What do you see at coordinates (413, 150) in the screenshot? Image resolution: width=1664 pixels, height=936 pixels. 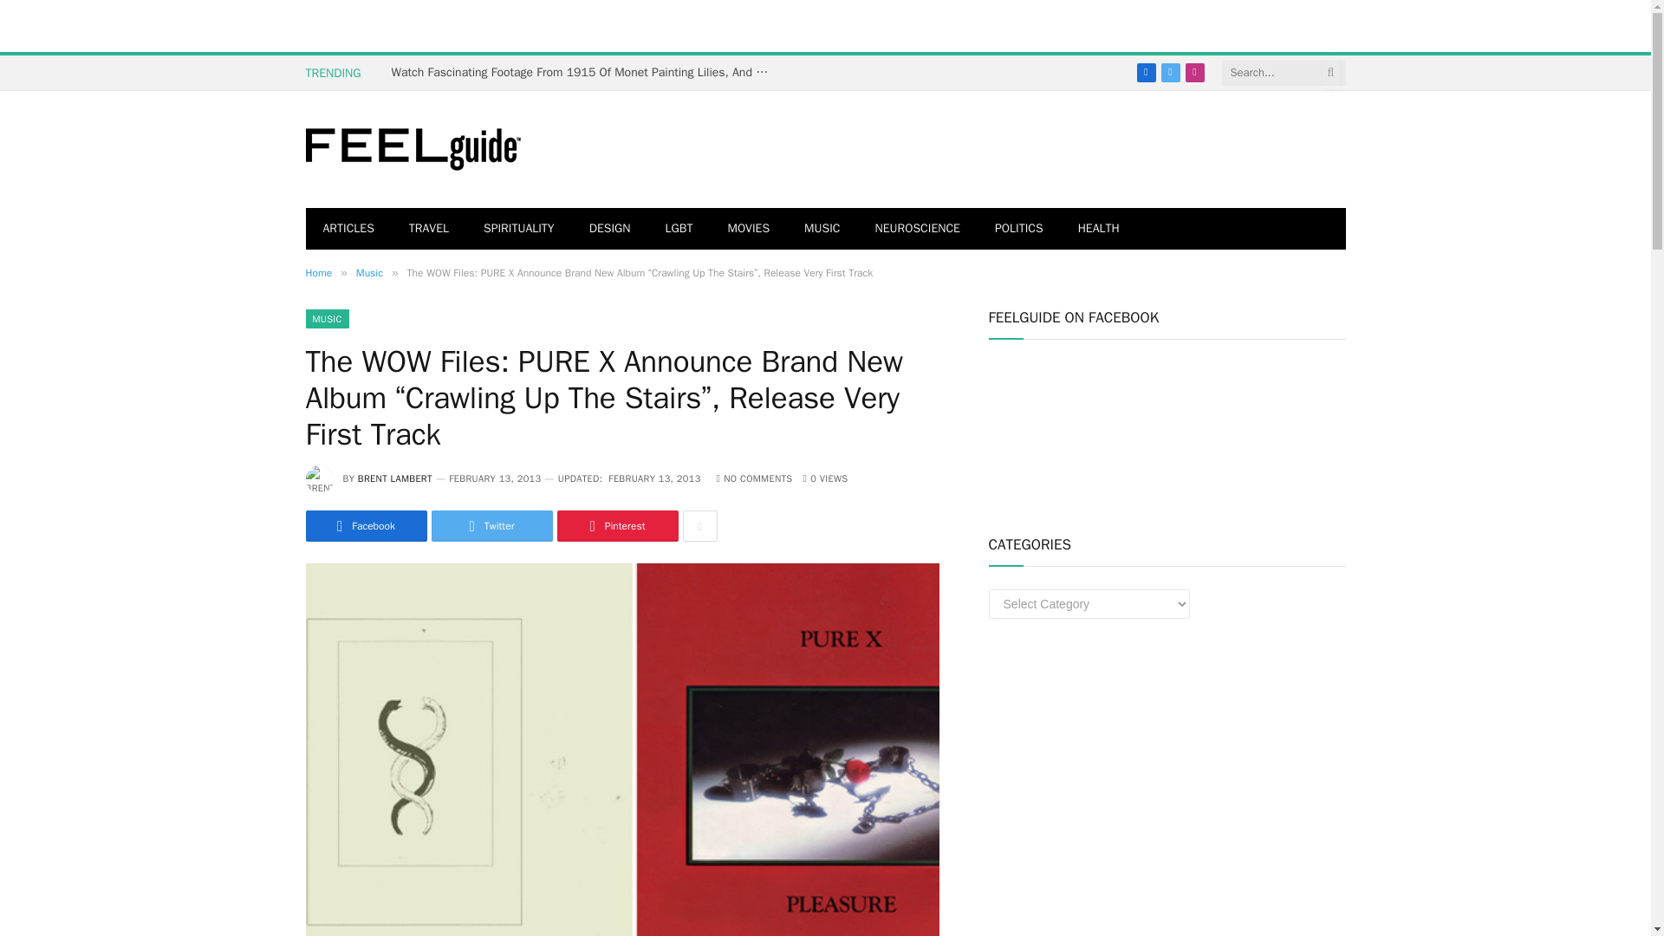 I see `FEELguide` at bounding box center [413, 150].